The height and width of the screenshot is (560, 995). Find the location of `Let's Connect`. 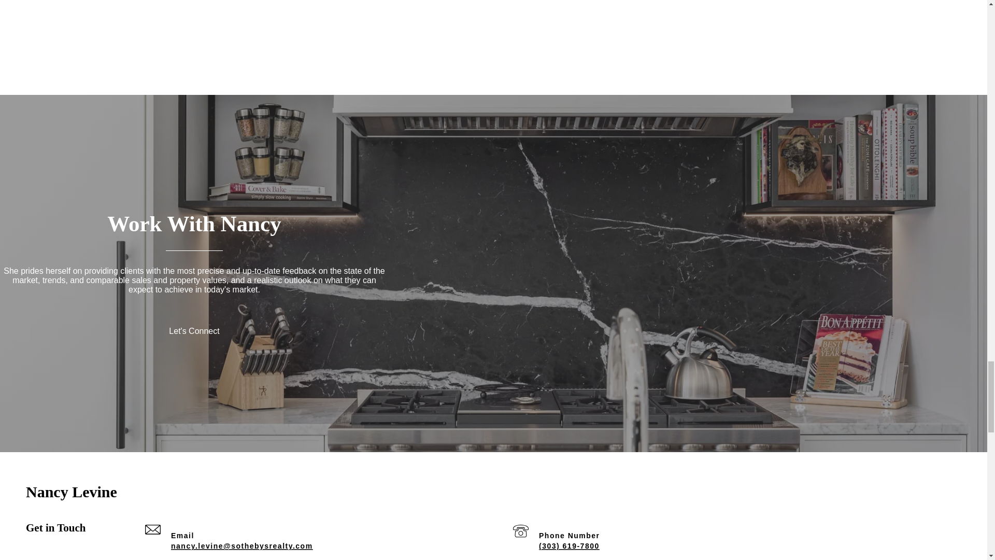

Let's Connect is located at coordinates (194, 331).